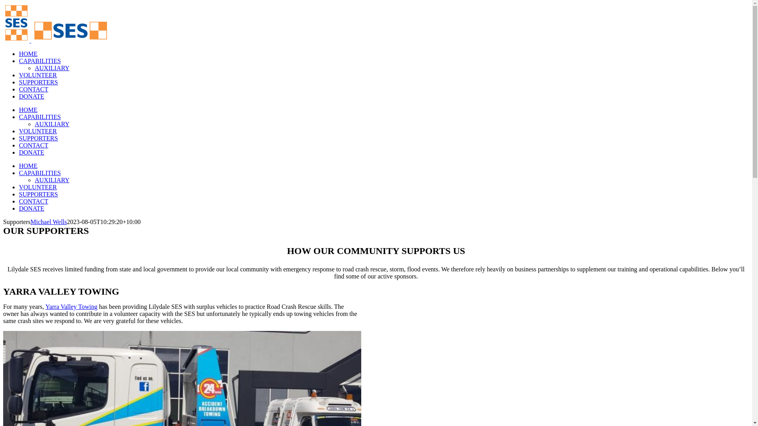 This screenshot has height=426, width=758. What do you see at coordinates (38, 187) in the screenshot?
I see `VOLUNTEER` at bounding box center [38, 187].